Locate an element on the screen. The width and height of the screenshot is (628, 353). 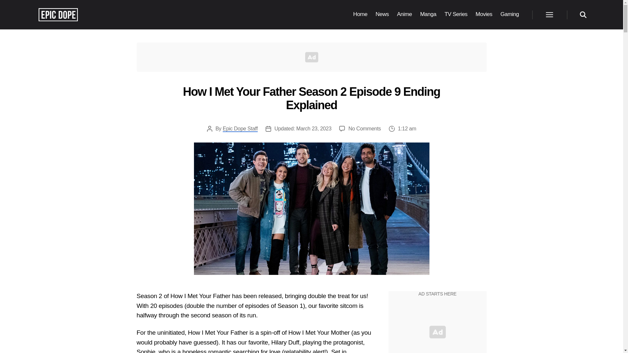
Search is located at coordinates (583, 14).